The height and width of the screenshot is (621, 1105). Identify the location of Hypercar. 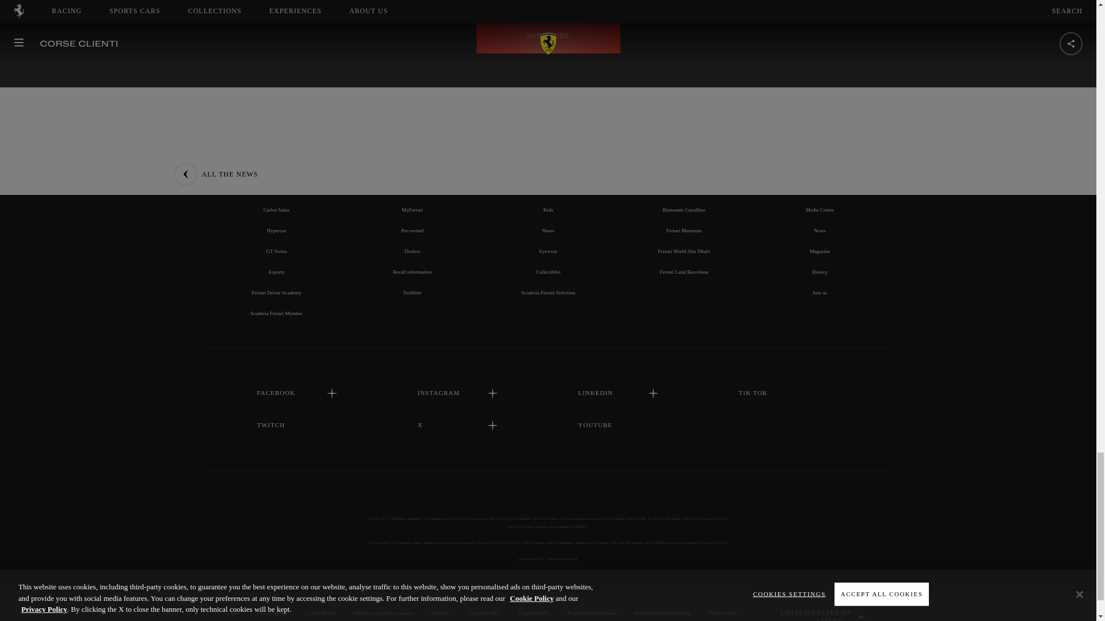
(276, 231).